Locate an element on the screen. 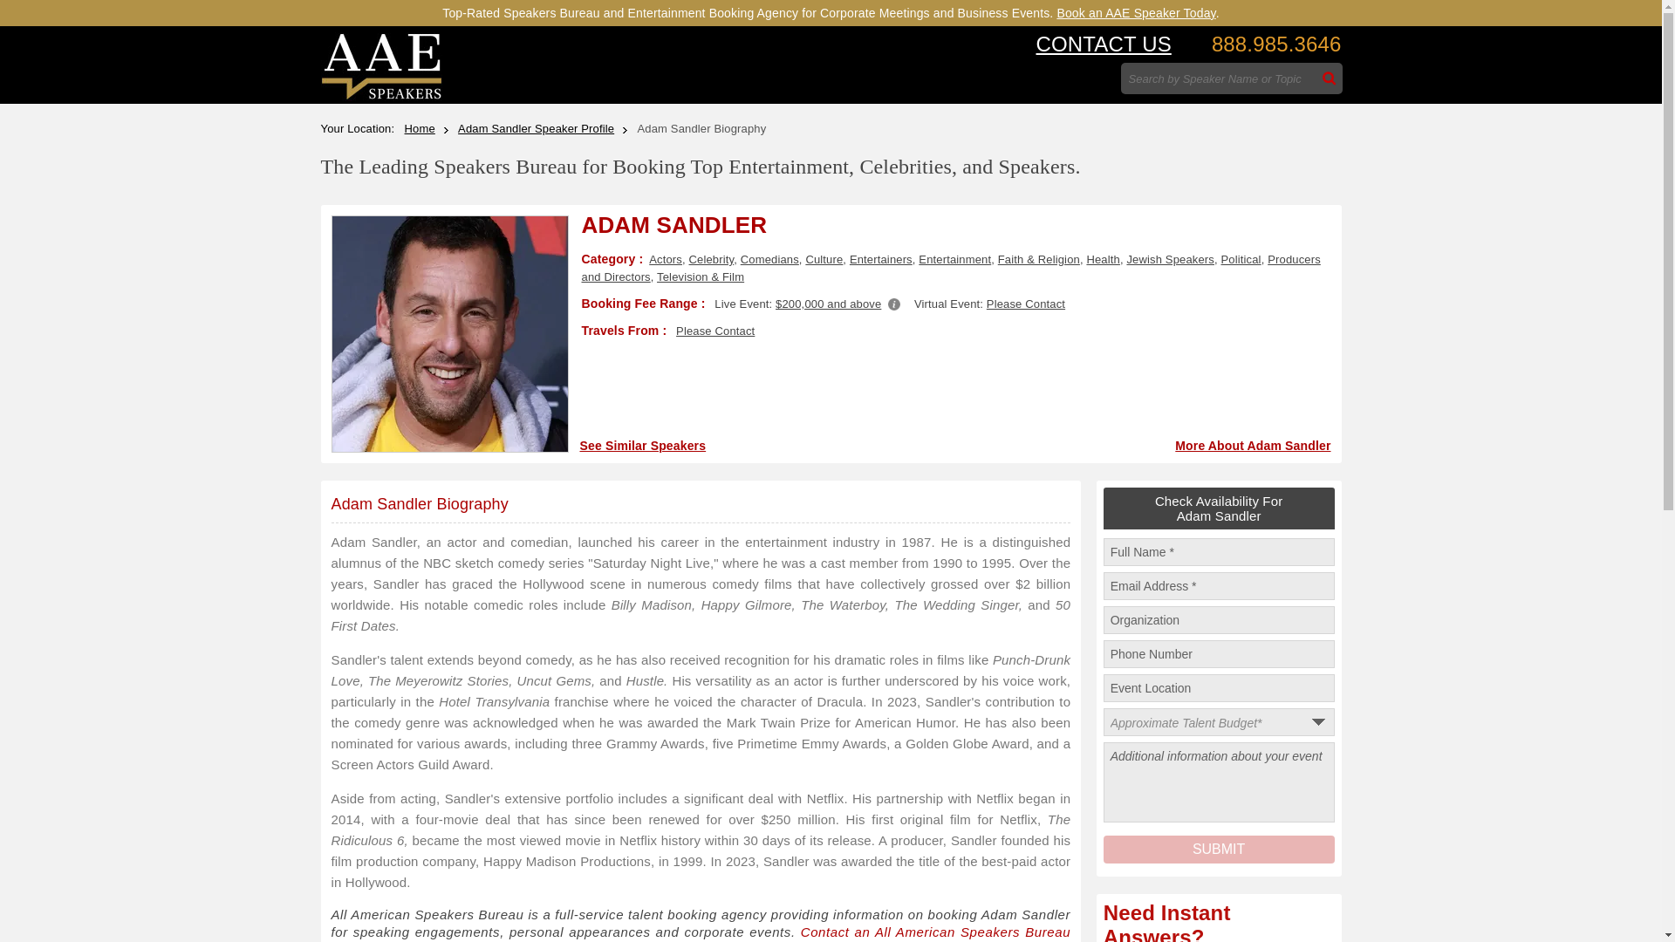  Culture is located at coordinates (824, 259).